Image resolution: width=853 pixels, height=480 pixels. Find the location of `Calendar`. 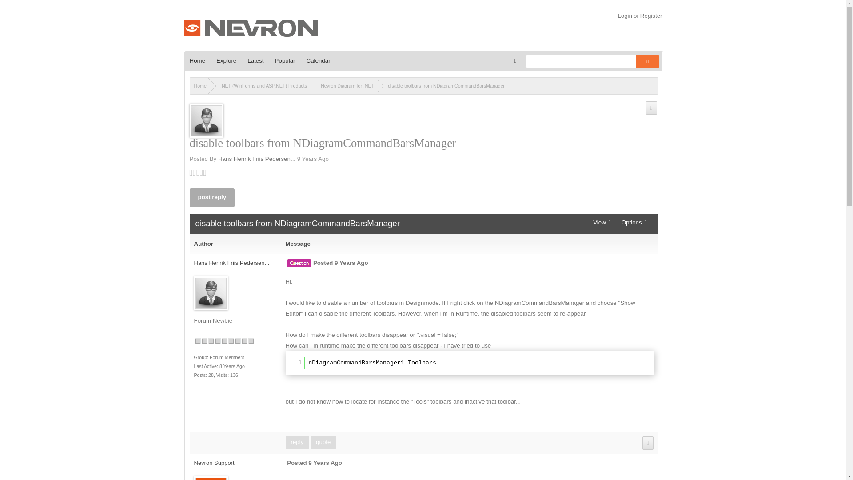

Calendar is located at coordinates (318, 60).